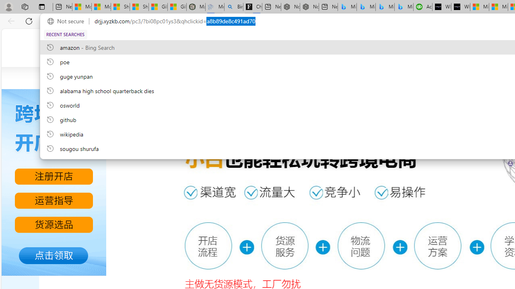  I want to click on Microsoft Bing Travel - Stays in Bangkok, Bangkok, Thailand, so click(366, 7).